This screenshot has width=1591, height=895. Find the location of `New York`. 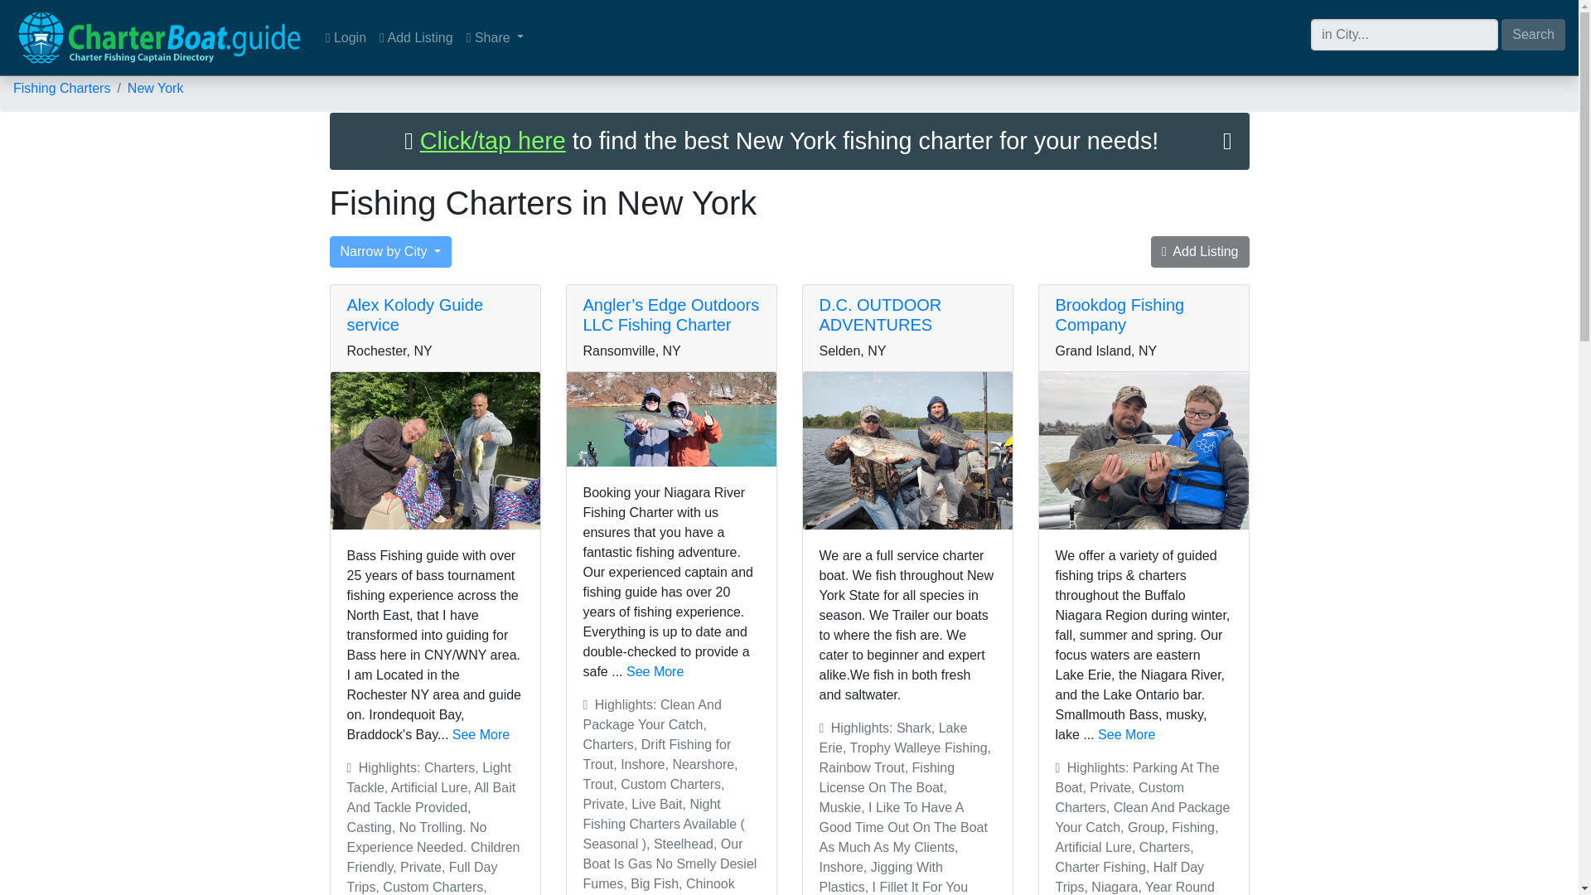

New York is located at coordinates (156, 88).